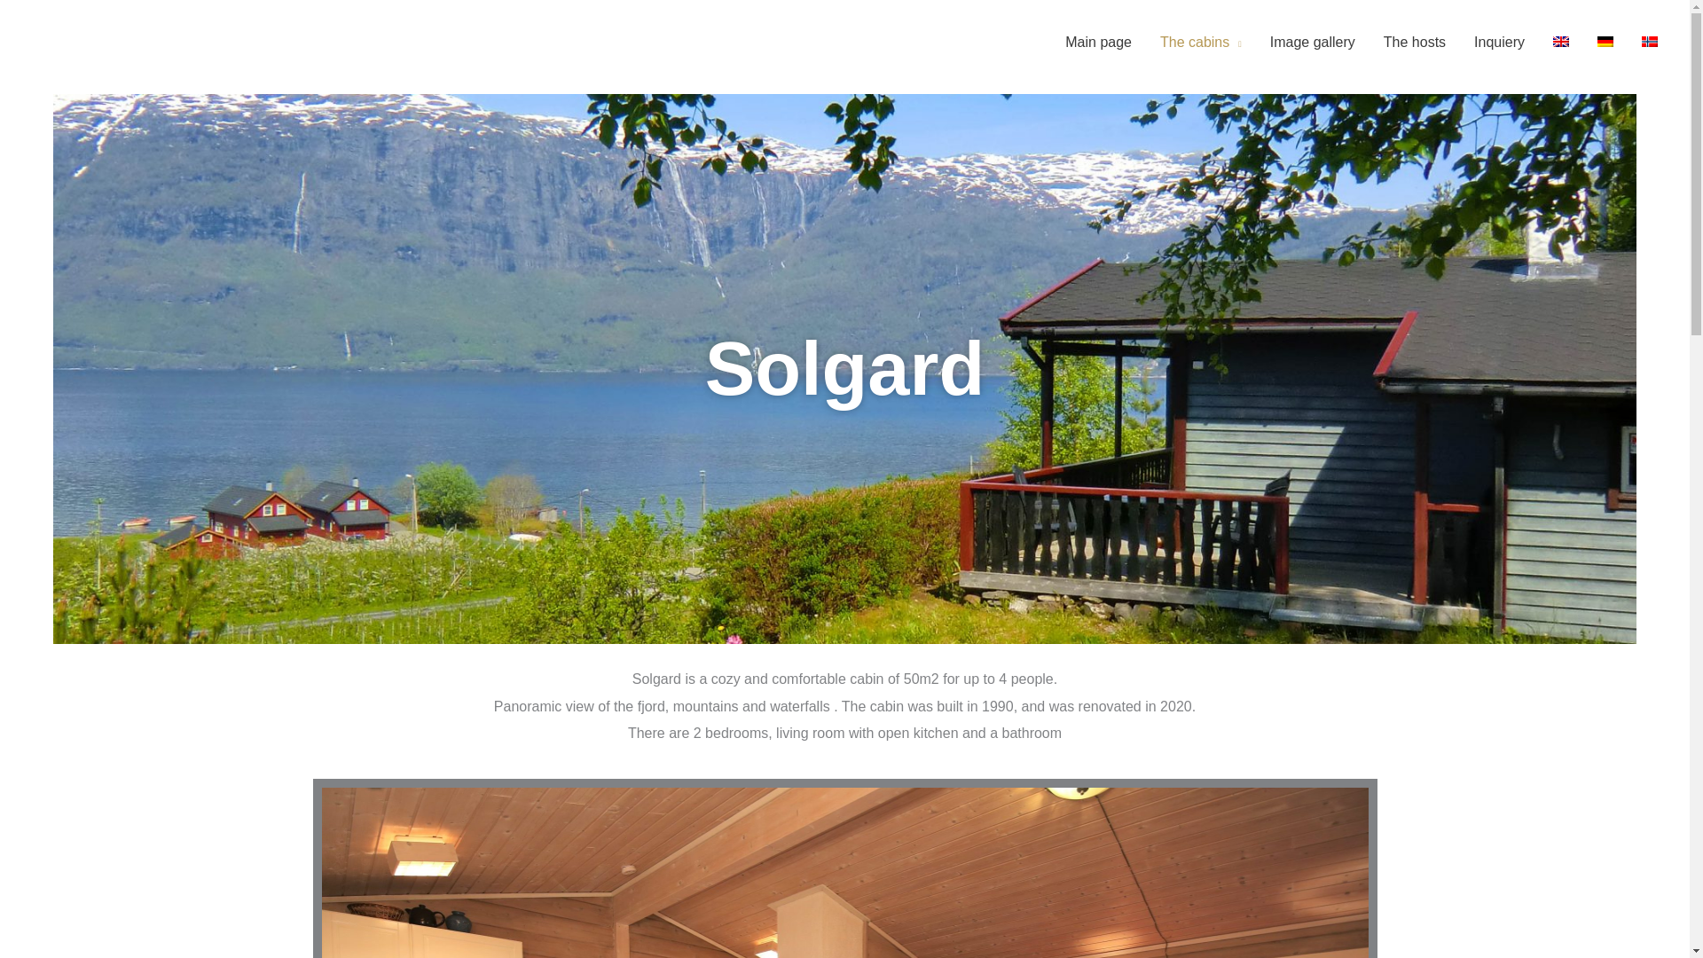 The height and width of the screenshot is (958, 1703). I want to click on Main page, so click(1098, 43).